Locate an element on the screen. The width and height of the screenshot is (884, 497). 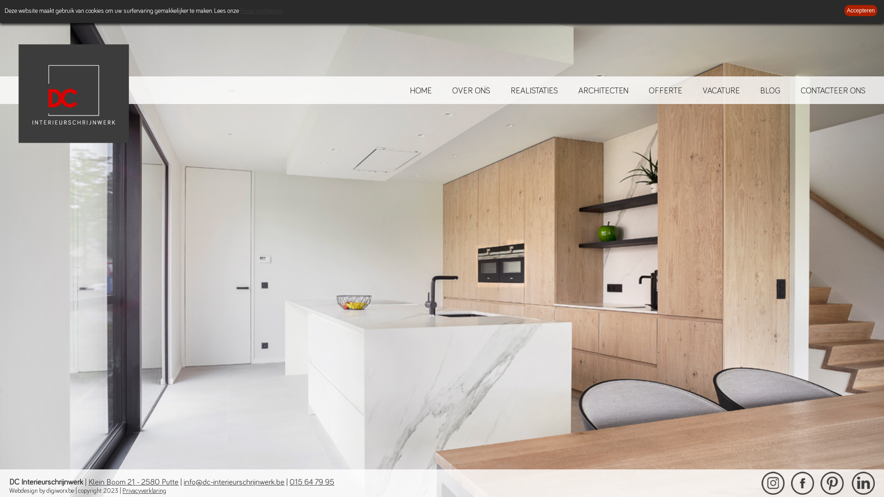
BLOG is located at coordinates (770, 91).